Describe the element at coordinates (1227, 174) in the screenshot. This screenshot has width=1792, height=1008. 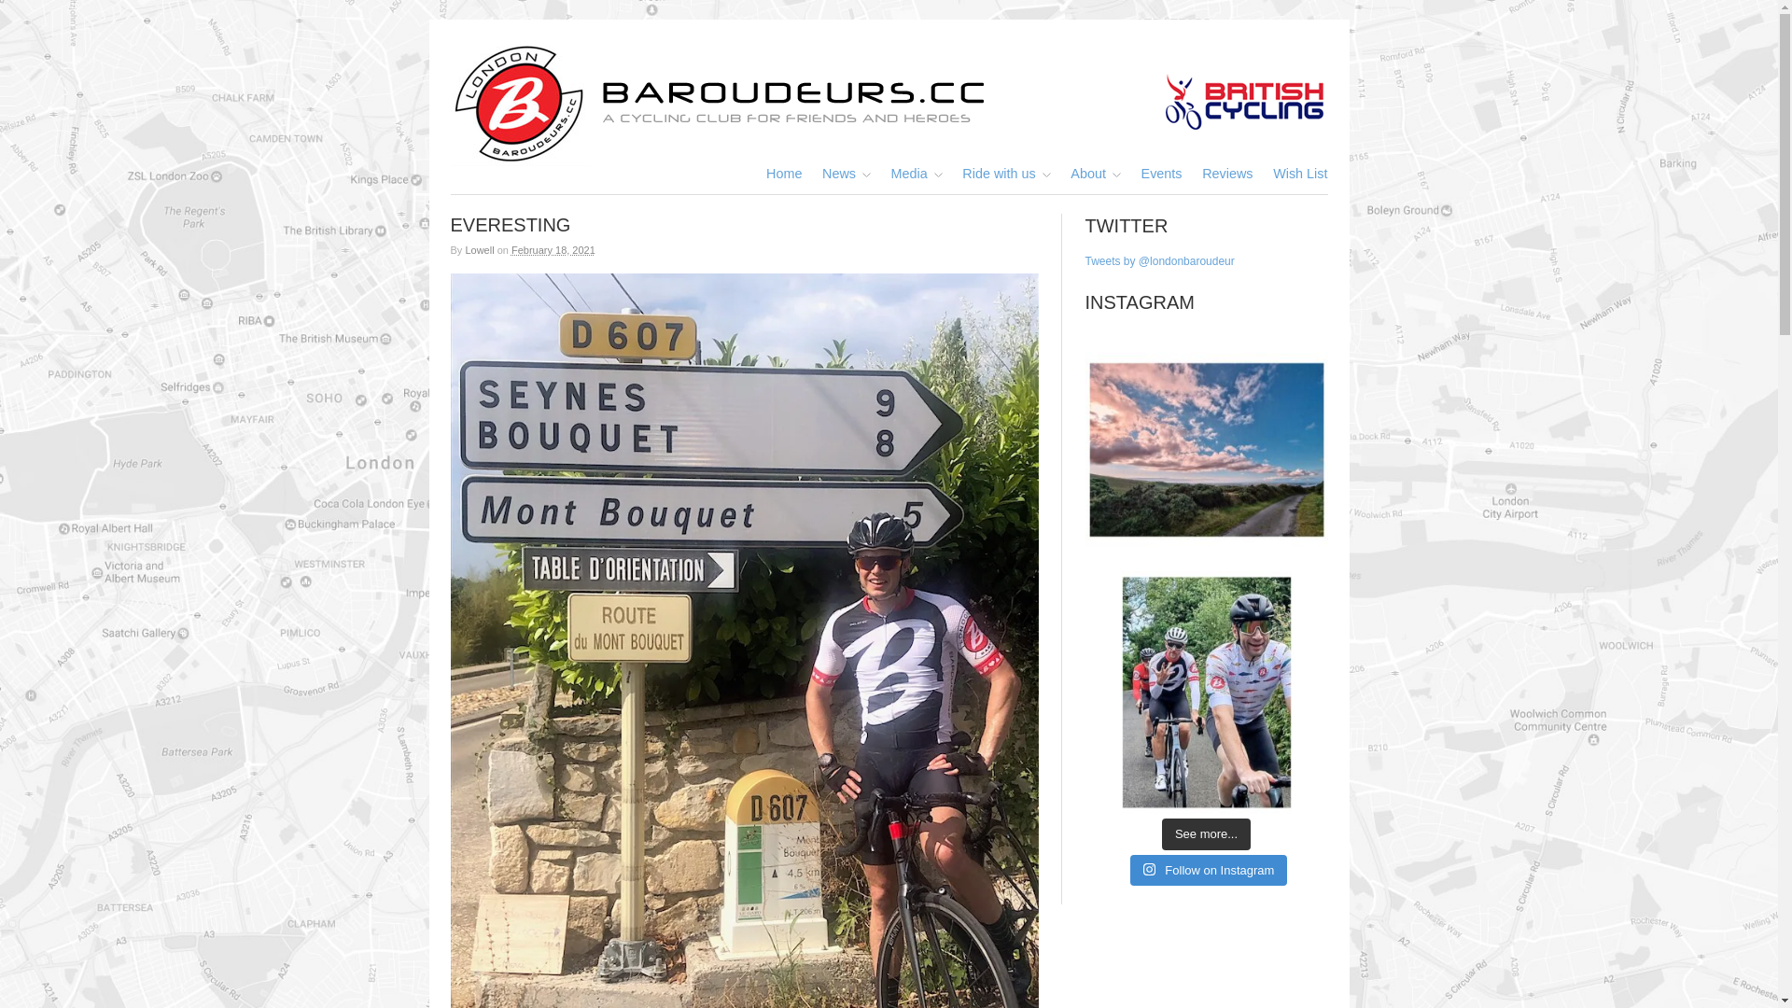
I see `Reviews` at that location.